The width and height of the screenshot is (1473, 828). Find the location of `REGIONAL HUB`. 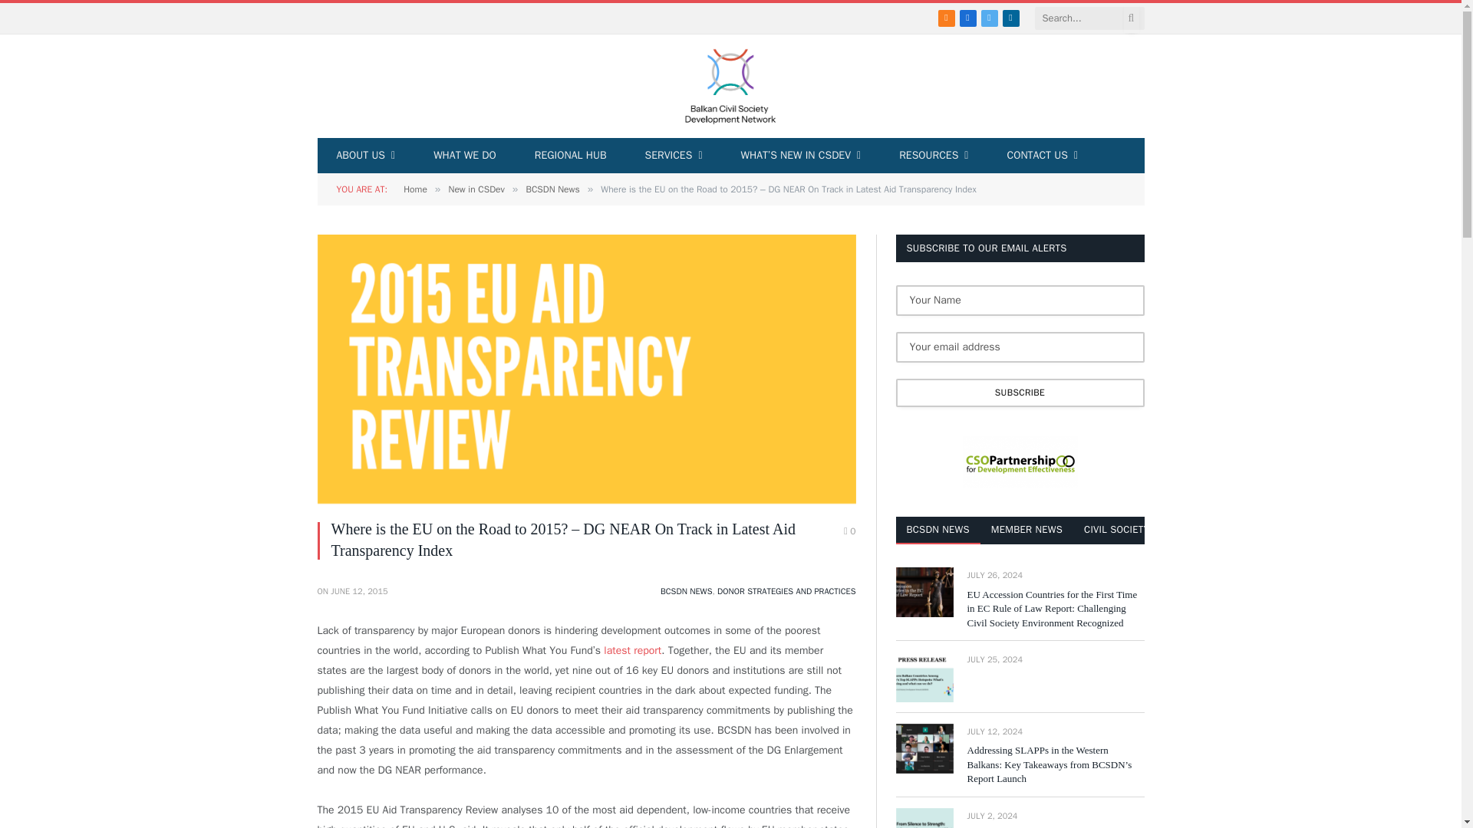

REGIONAL HUB is located at coordinates (571, 155).